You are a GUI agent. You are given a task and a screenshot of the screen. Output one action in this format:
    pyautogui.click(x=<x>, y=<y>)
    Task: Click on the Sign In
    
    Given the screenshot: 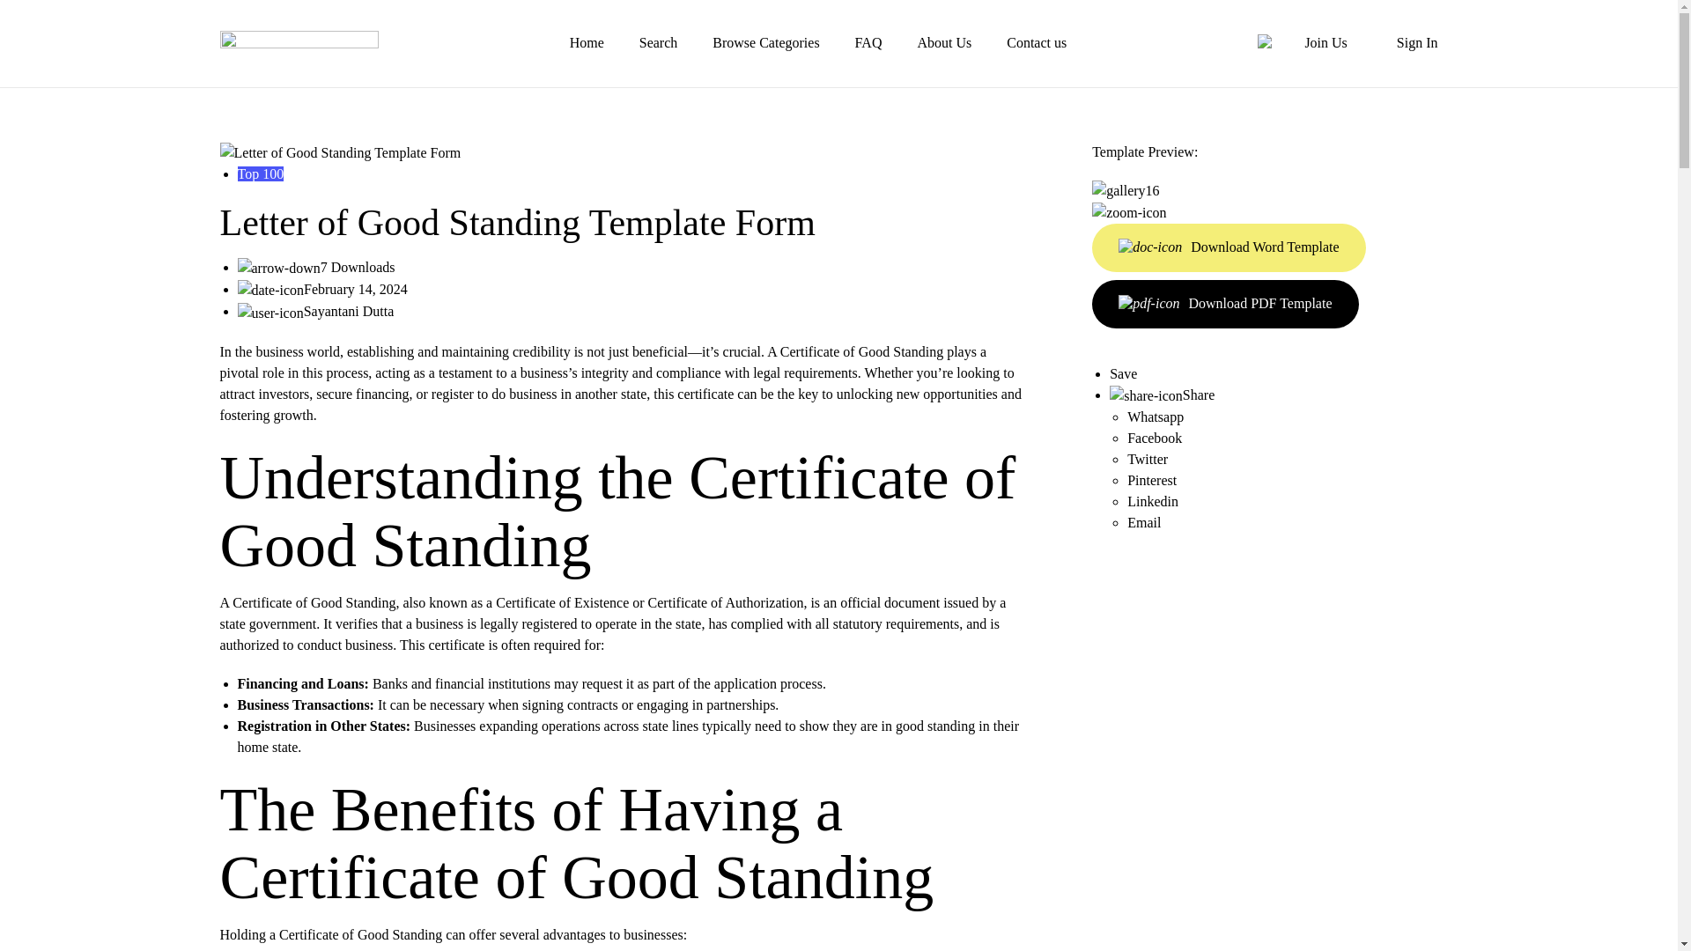 What is the action you would take?
    pyautogui.click(x=1416, y=44)
    